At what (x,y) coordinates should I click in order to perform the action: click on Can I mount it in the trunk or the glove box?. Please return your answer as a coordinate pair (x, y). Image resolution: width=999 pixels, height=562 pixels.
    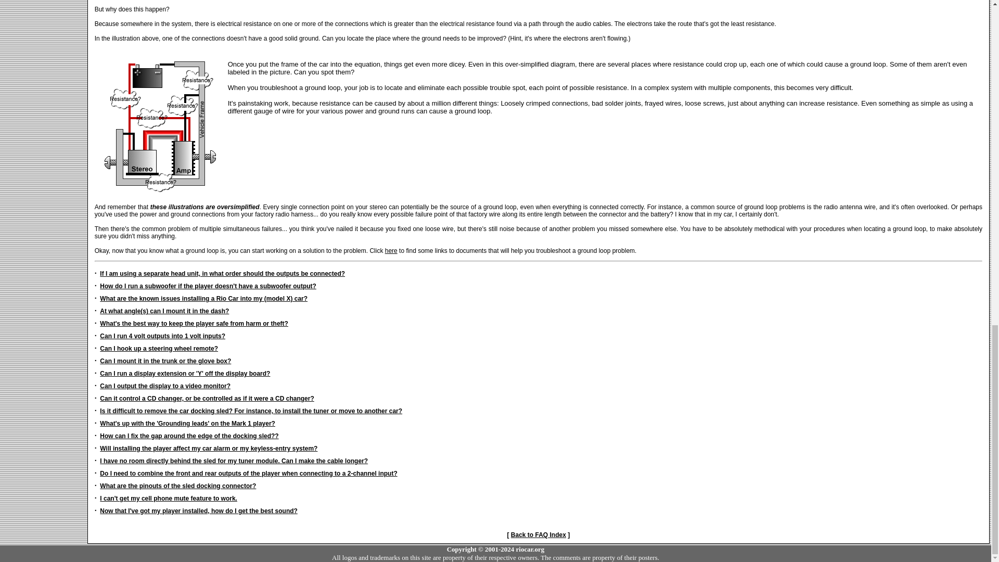
    Looking at the image, I should click on (165, 361).